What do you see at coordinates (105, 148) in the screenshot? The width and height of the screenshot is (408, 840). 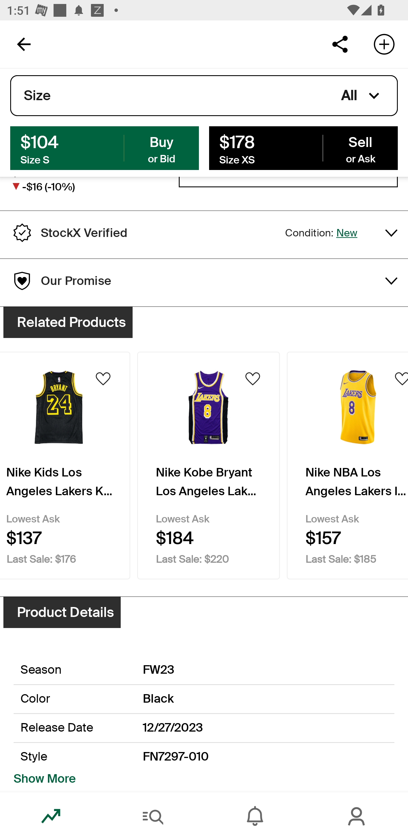 I see `$104 Buy Size S or Bid` at bounding box center [105, 148].